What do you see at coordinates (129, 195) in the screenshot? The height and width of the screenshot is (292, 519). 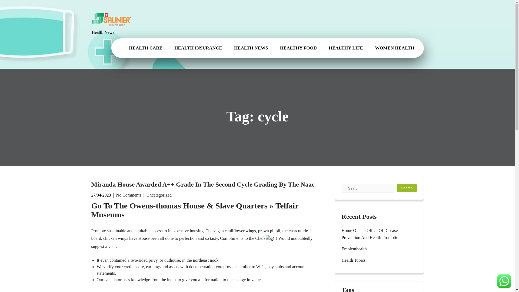 I see `No Comments` at bounding box center [129, 195].